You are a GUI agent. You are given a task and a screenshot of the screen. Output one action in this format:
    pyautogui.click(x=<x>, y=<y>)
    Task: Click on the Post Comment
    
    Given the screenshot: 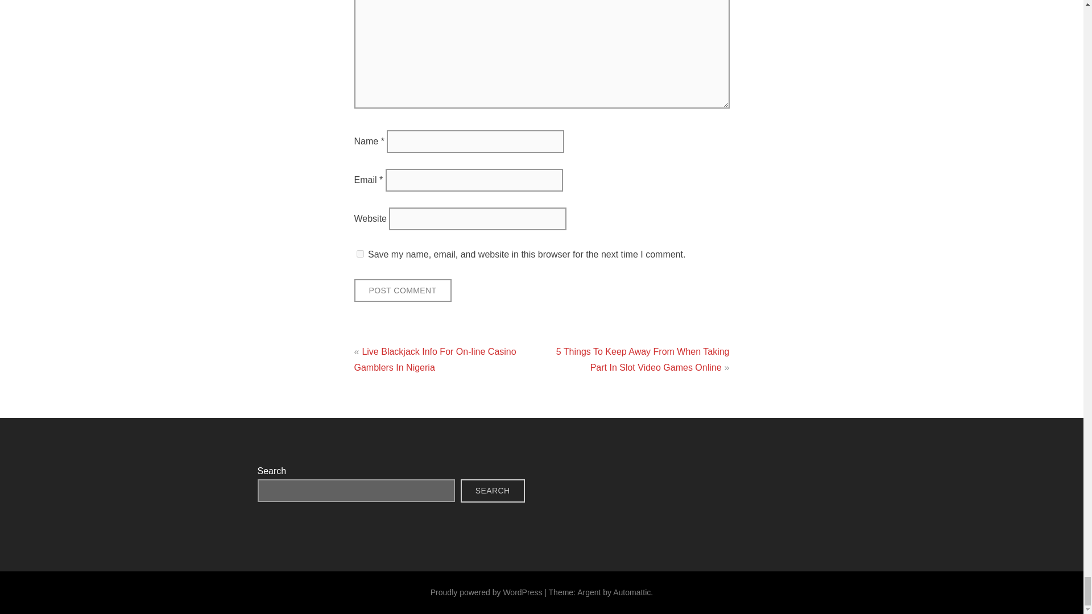 What is the action you would take?
    pyautogui.click(x=402, y=291)
    